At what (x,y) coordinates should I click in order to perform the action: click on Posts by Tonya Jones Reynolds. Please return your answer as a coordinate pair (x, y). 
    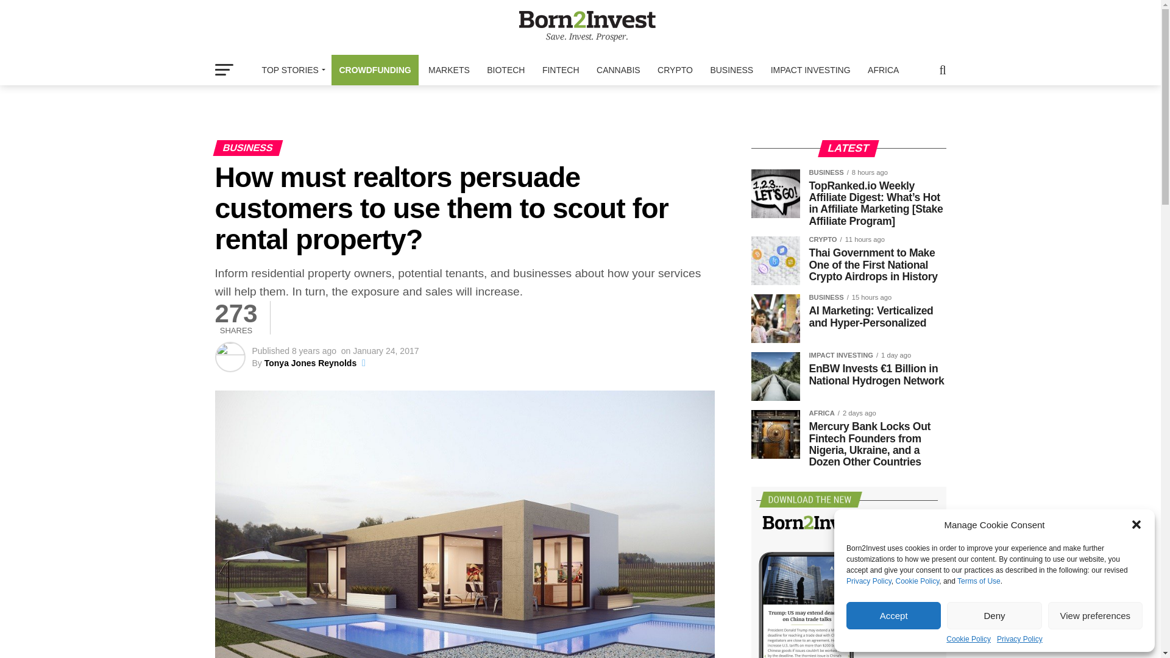
    Looking at the image, I should click on (310, 363).